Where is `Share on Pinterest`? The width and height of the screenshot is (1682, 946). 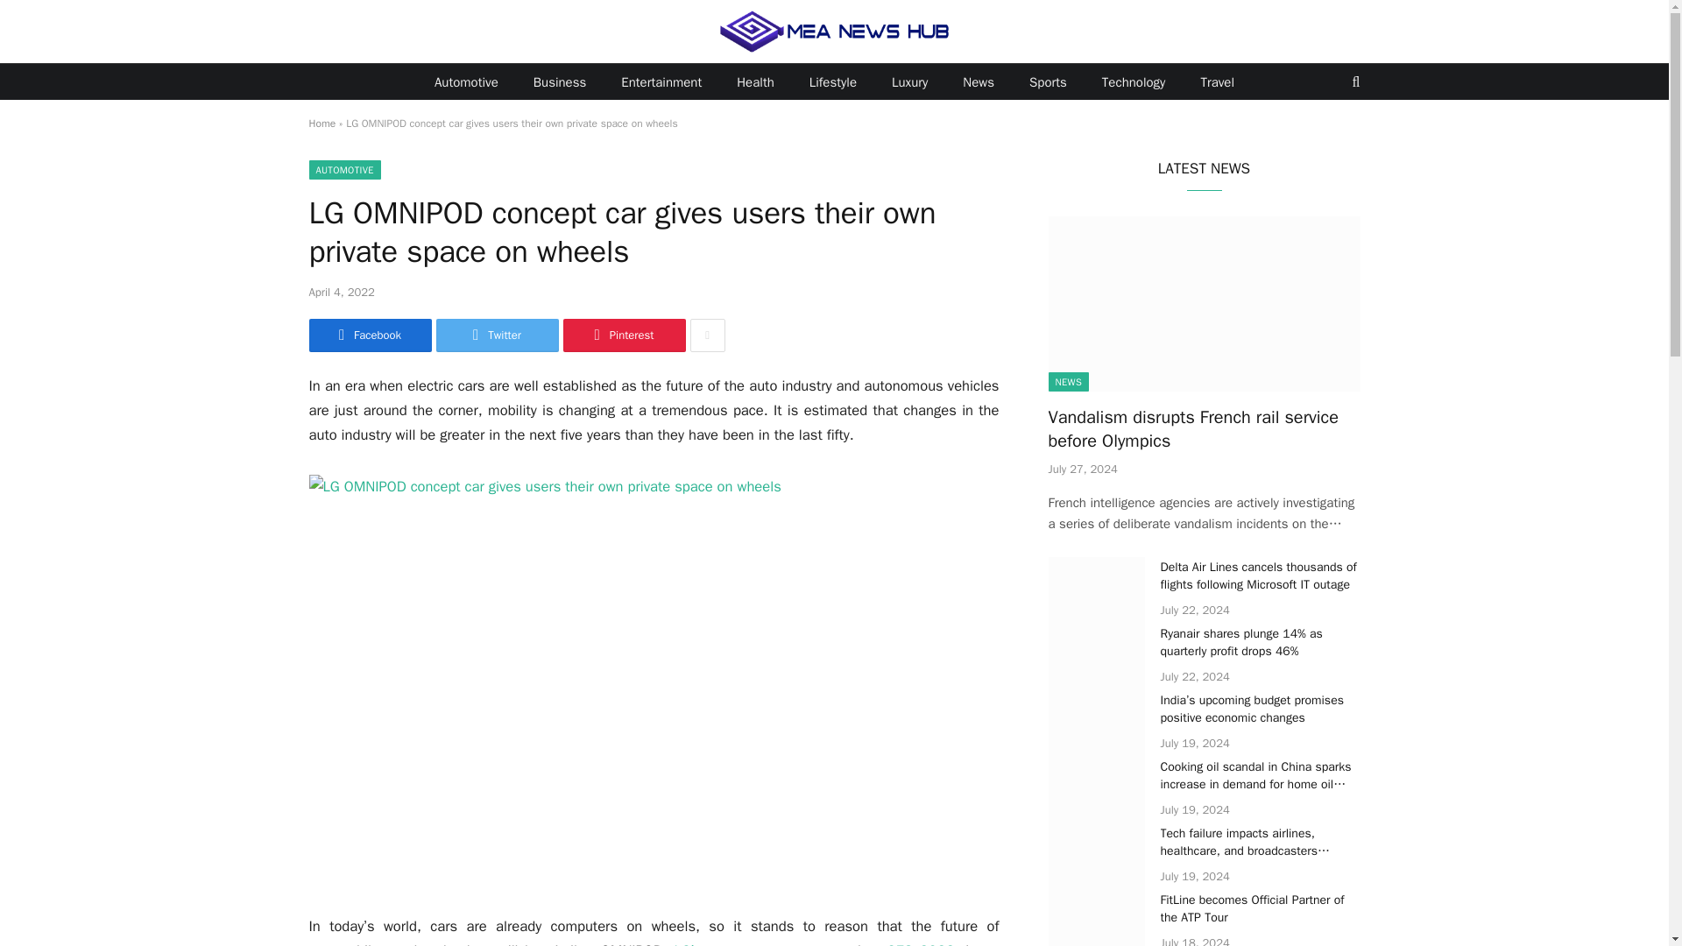 Share on Pinterest is located at coordinates (623, 335).